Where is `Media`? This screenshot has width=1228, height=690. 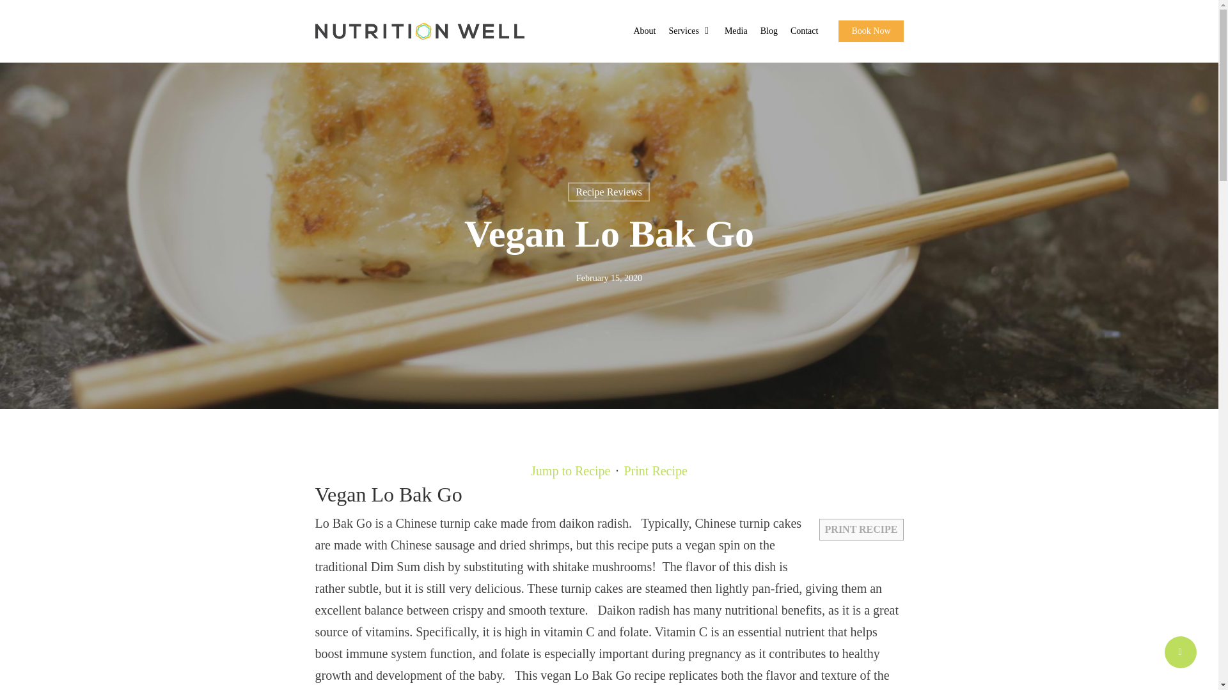
Media is located at coordinates (736, 31).